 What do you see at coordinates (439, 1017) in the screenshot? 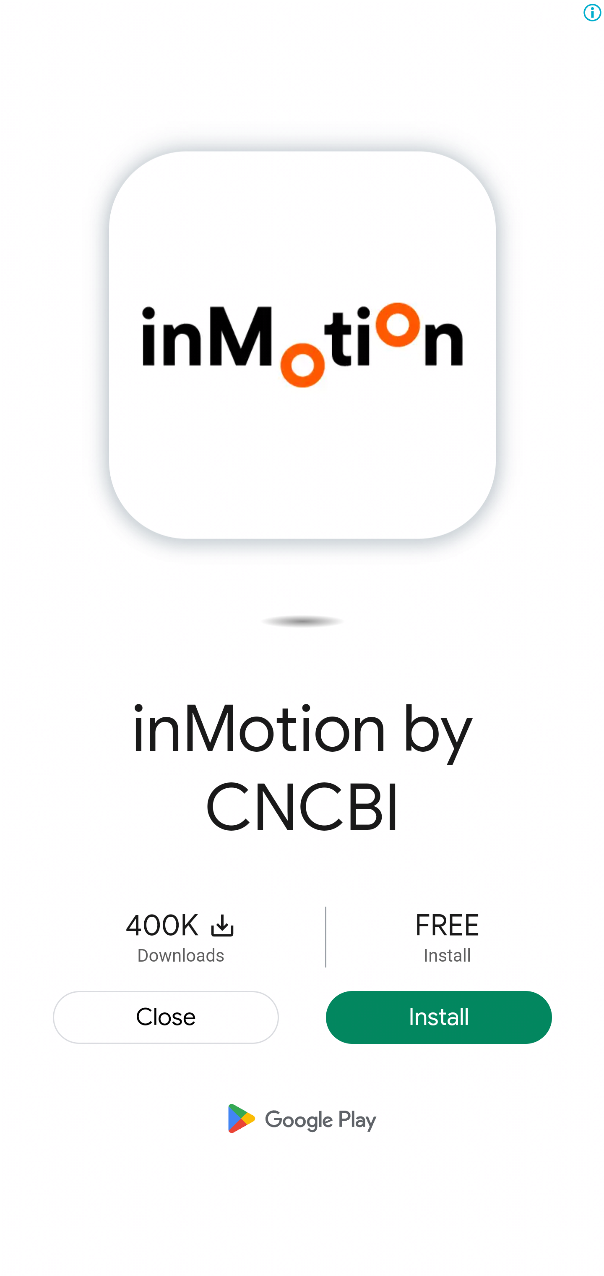
I see `Install` at bounding box center [439, 1017].